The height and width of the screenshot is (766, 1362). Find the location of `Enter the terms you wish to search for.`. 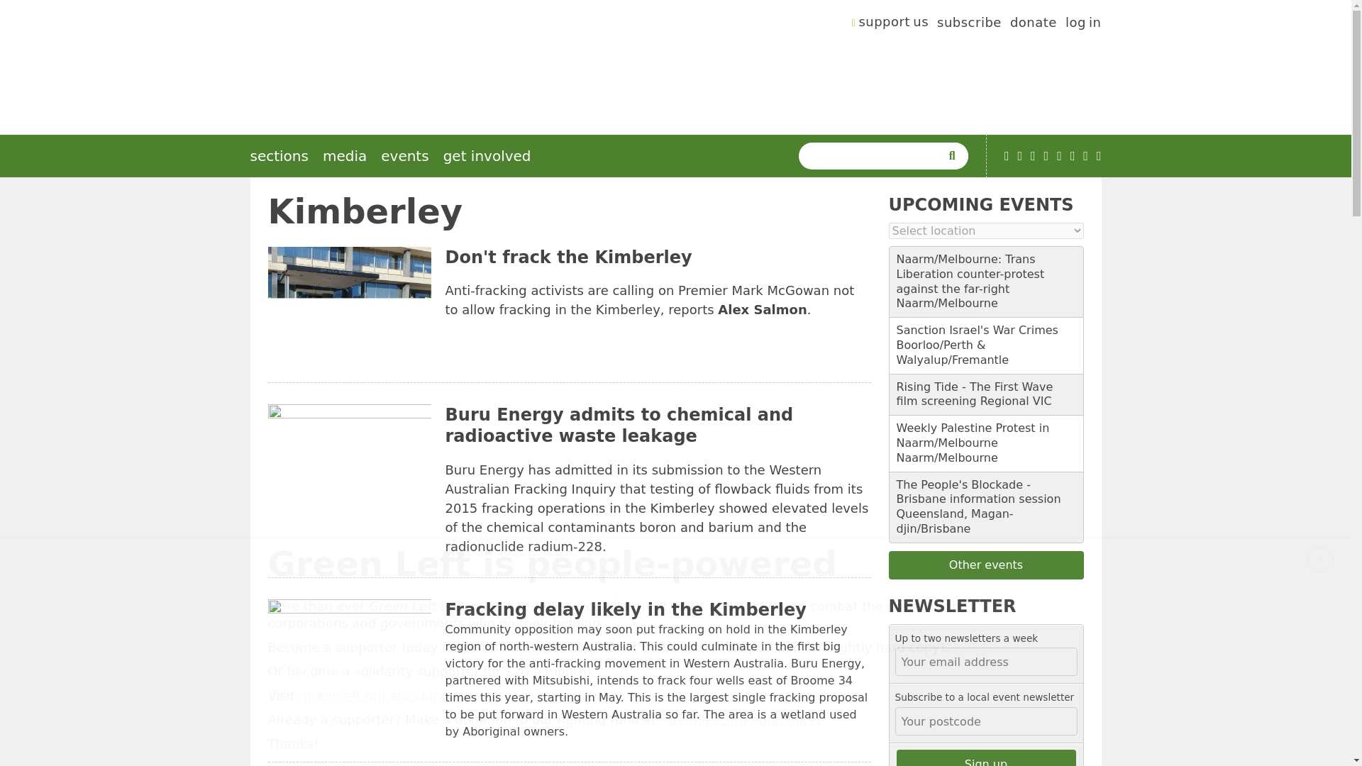

Enter the terms you wish to search for. is located at coordinates (873, 155).